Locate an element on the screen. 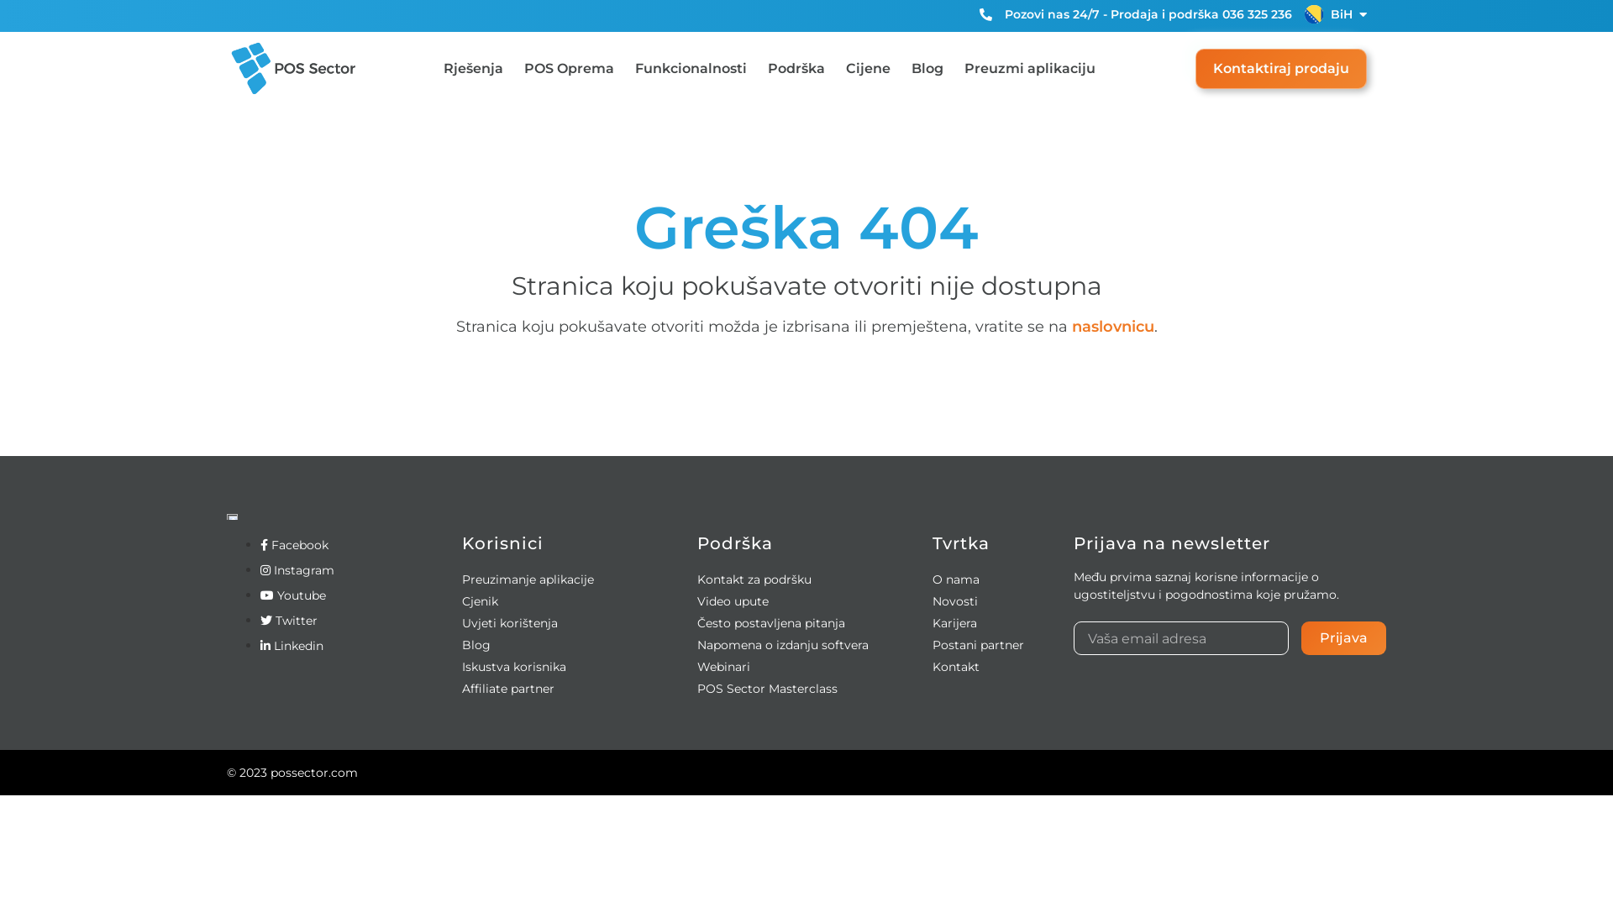  Postani partner is located at coordinates (978, 645).